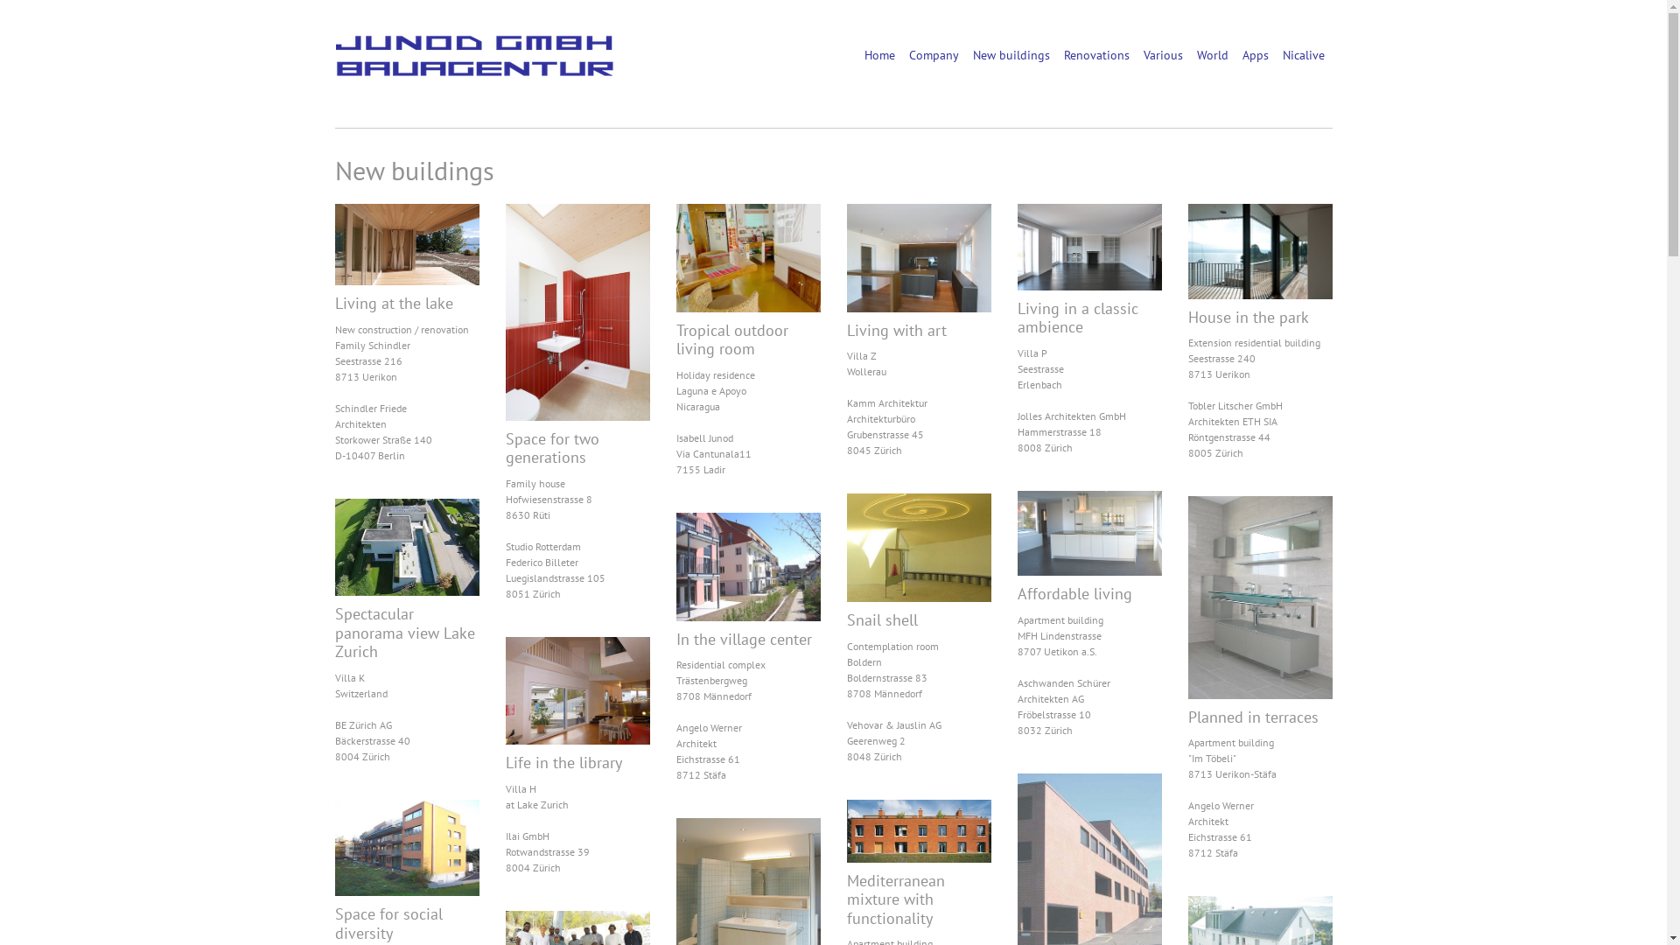  What do you see at coordinates (1011, 54) in the screenshot?
I see `New buildings` at bounding box center [1011, 54].